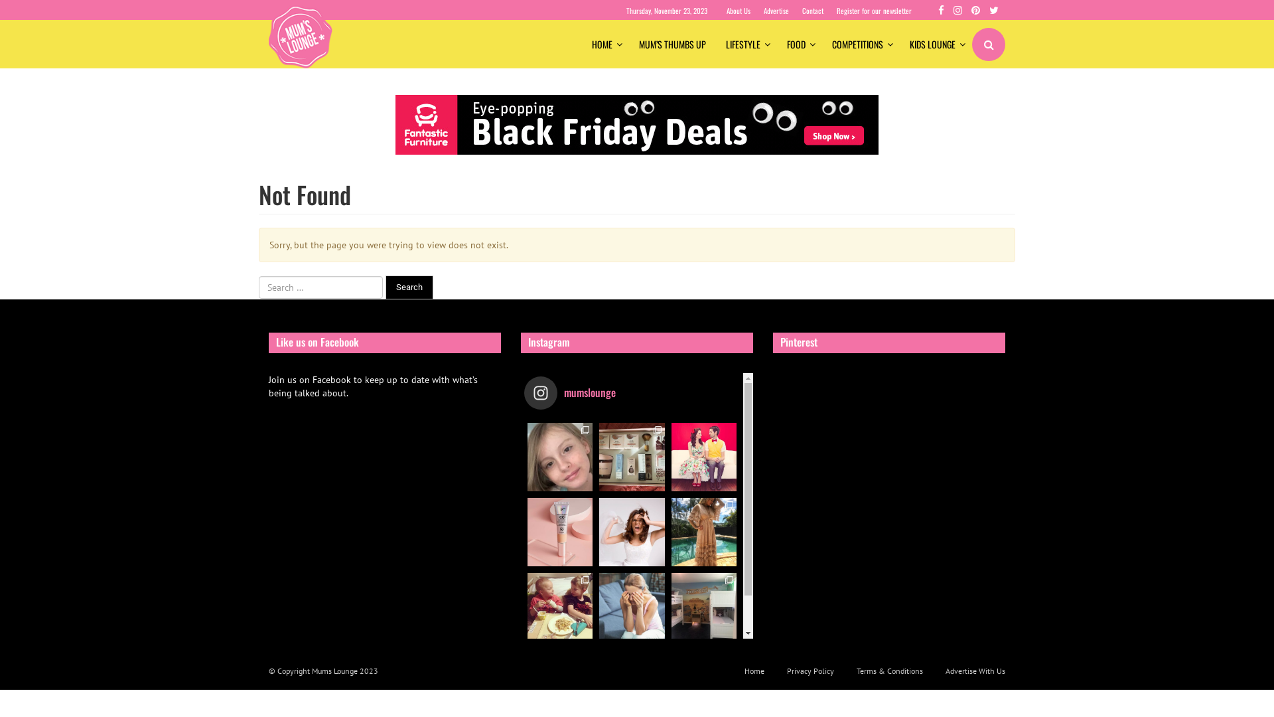 This screenshot has height=717, width=1274. I want to click on Follow on Instagram, so click(633, 663).